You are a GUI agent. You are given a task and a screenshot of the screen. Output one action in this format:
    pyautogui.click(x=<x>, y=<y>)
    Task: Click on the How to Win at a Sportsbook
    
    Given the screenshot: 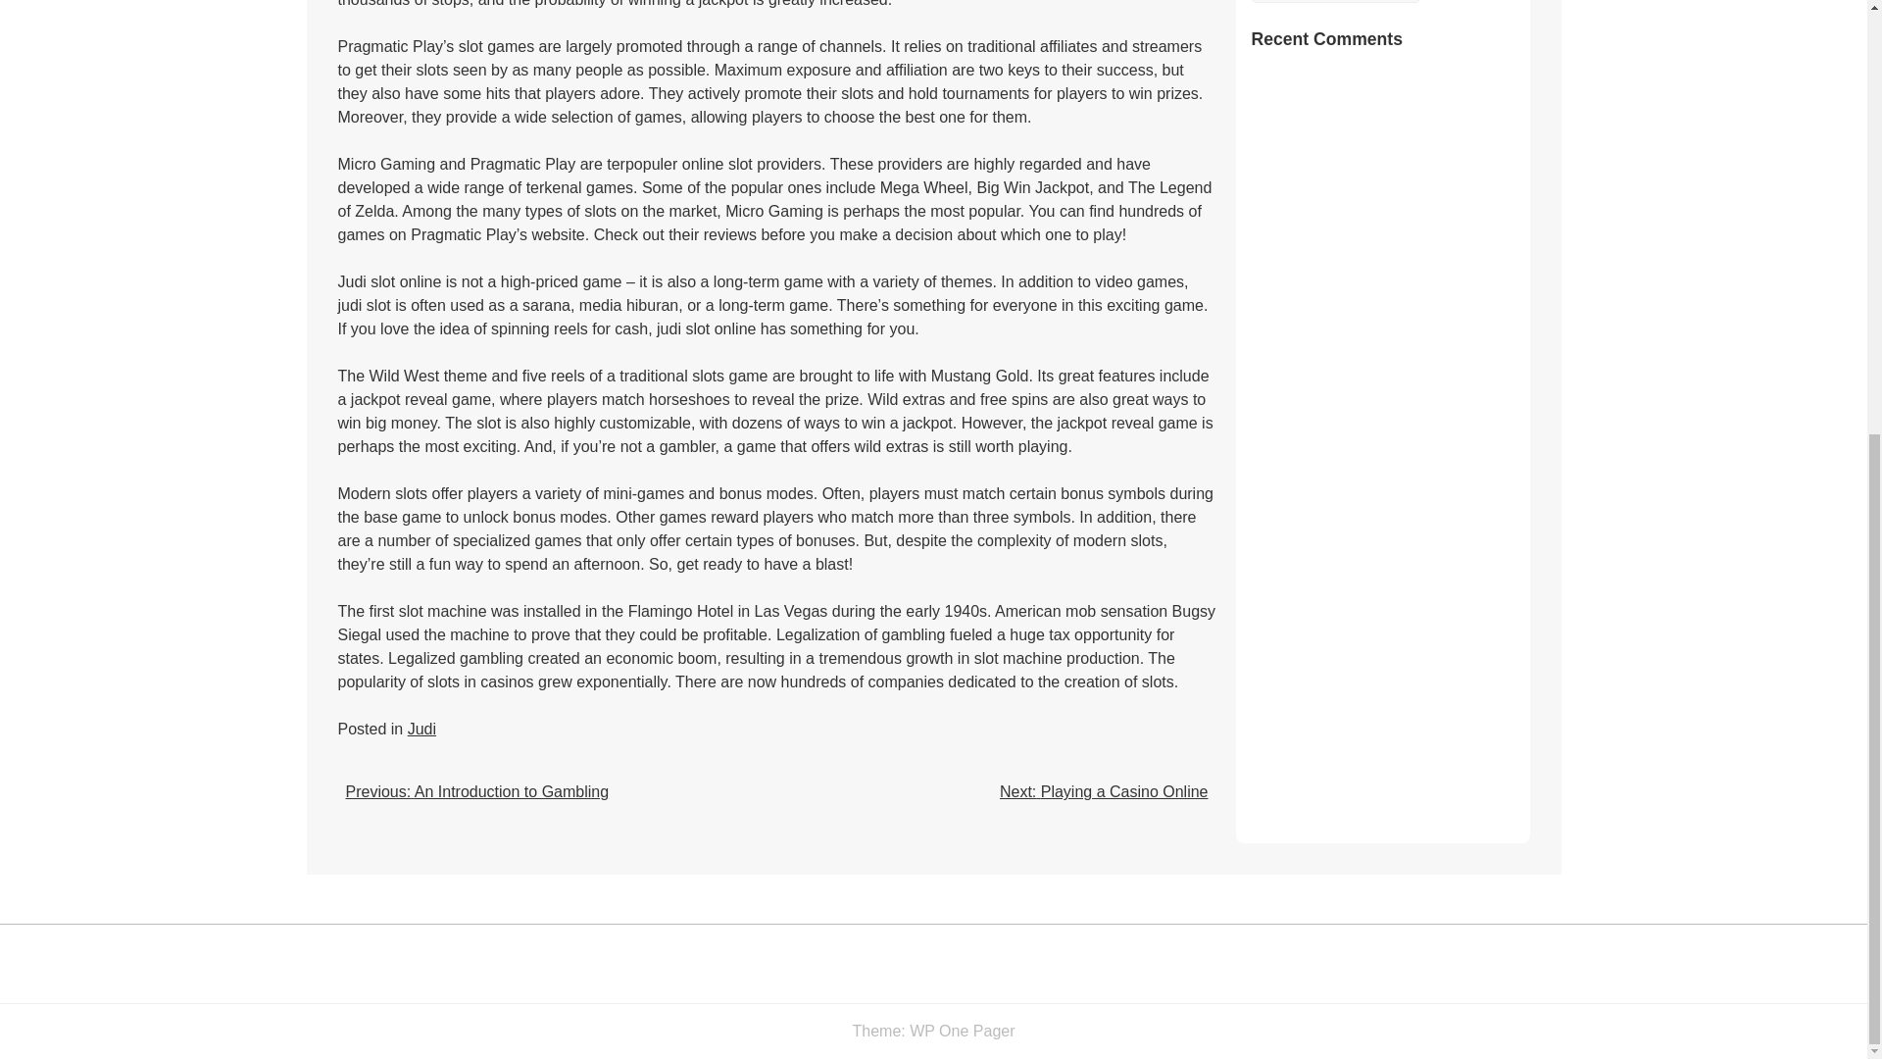 What is the action you would take?
    pyautogui.click(x=1335, y=2)
    